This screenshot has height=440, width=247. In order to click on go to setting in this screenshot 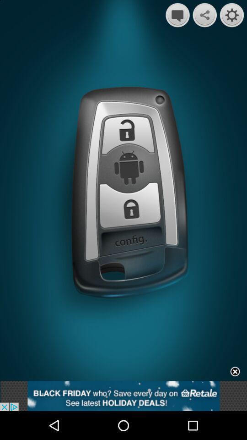, I will do `click(231, 15)`.